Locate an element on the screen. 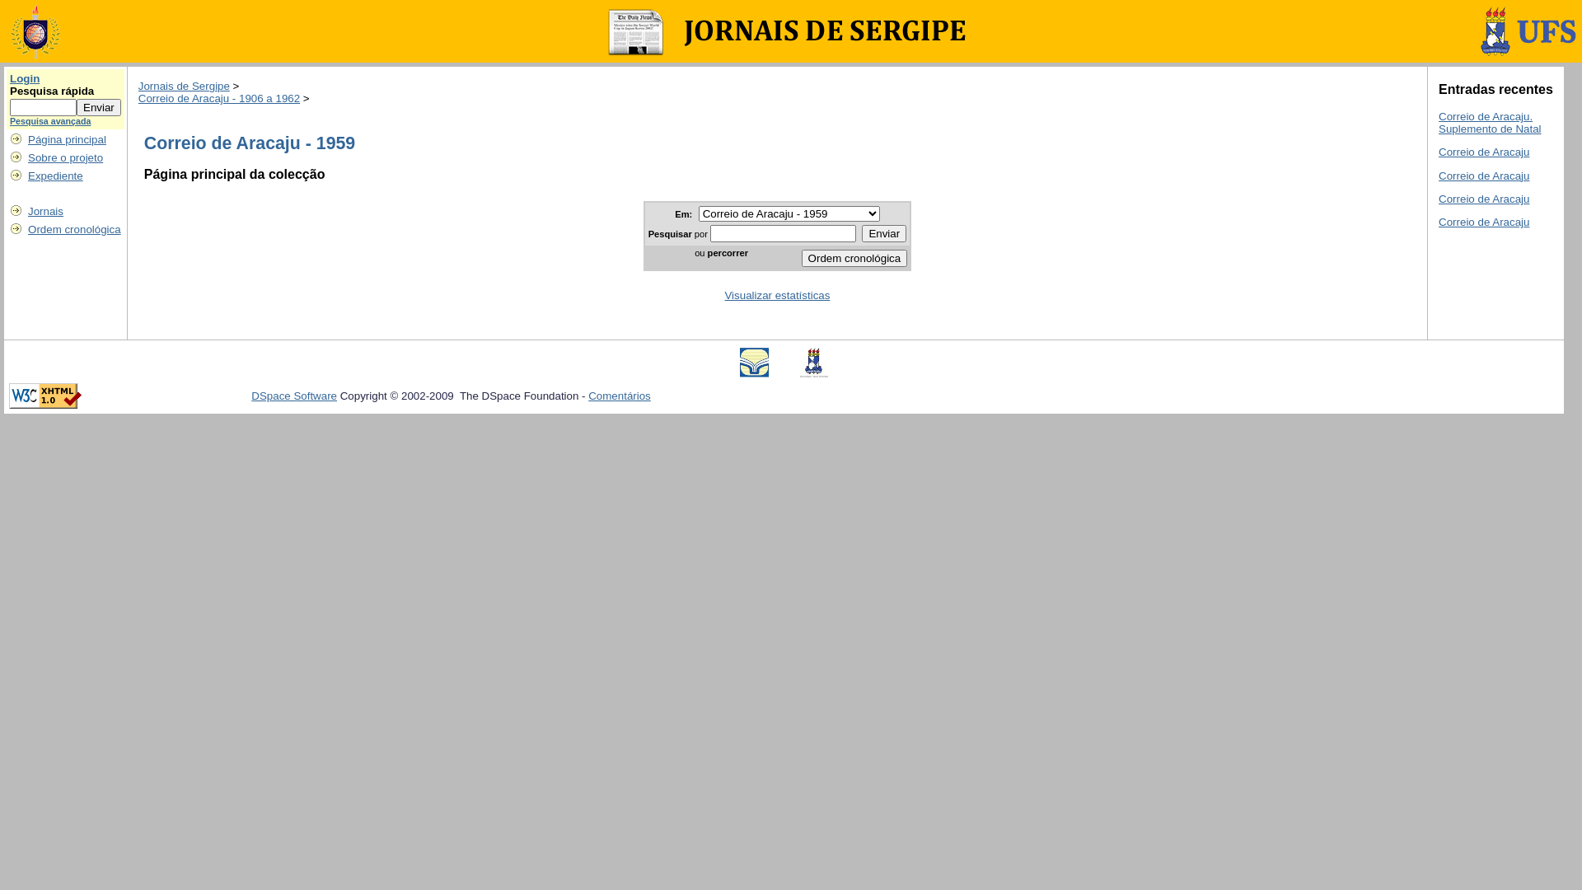  Enviar is located at coordinates (884, 234).